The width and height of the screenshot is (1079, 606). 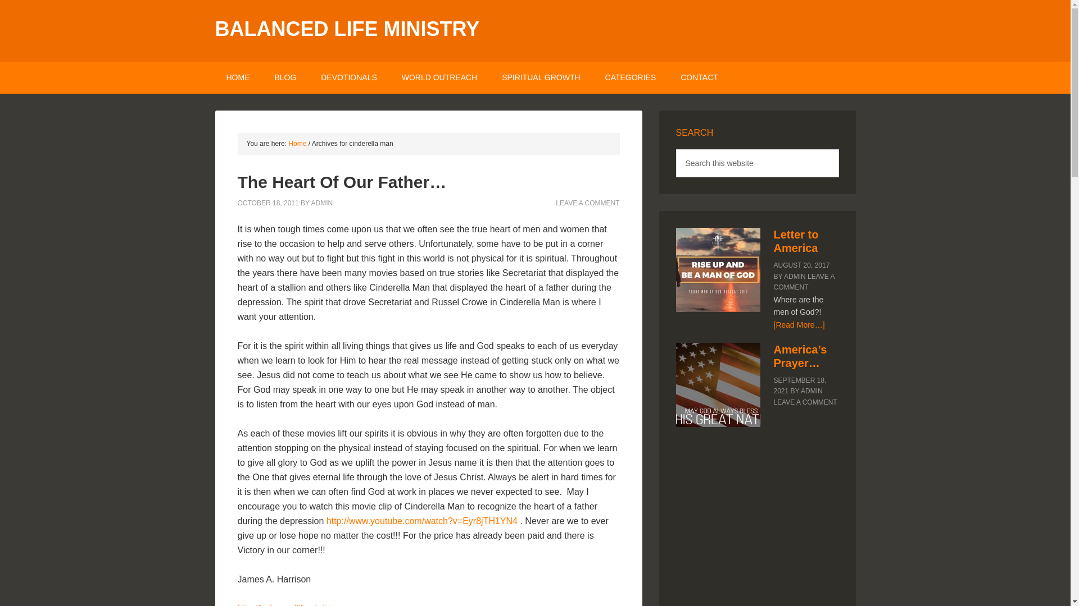 I want to click on ADMIN, so click(x=321, y=203).